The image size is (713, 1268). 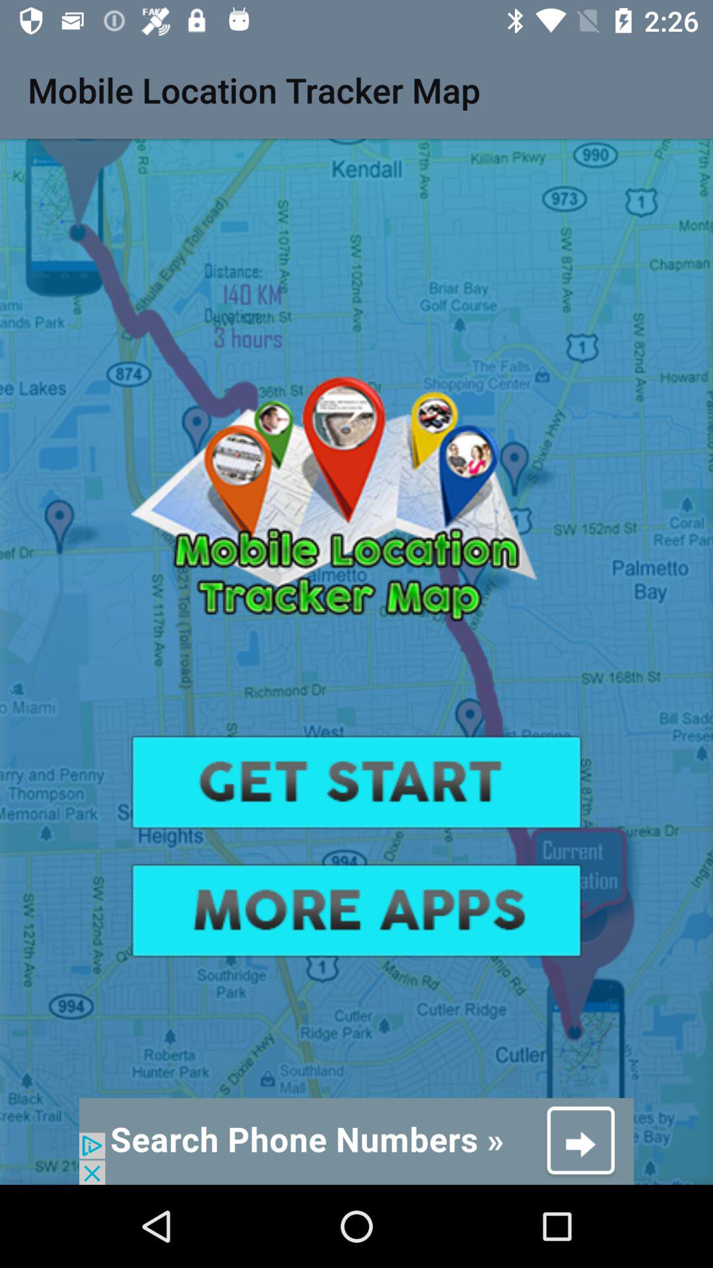 I want to click on start option, so click(x=356, y=782).